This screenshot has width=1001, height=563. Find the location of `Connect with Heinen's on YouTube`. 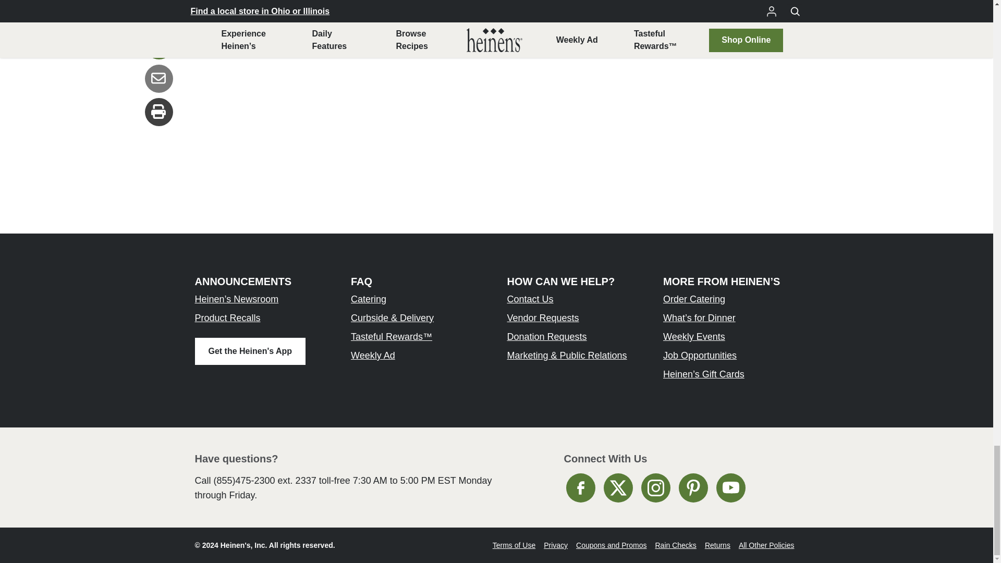

Connect with Heinen's on YouTube is located at coordinates (731, 488).